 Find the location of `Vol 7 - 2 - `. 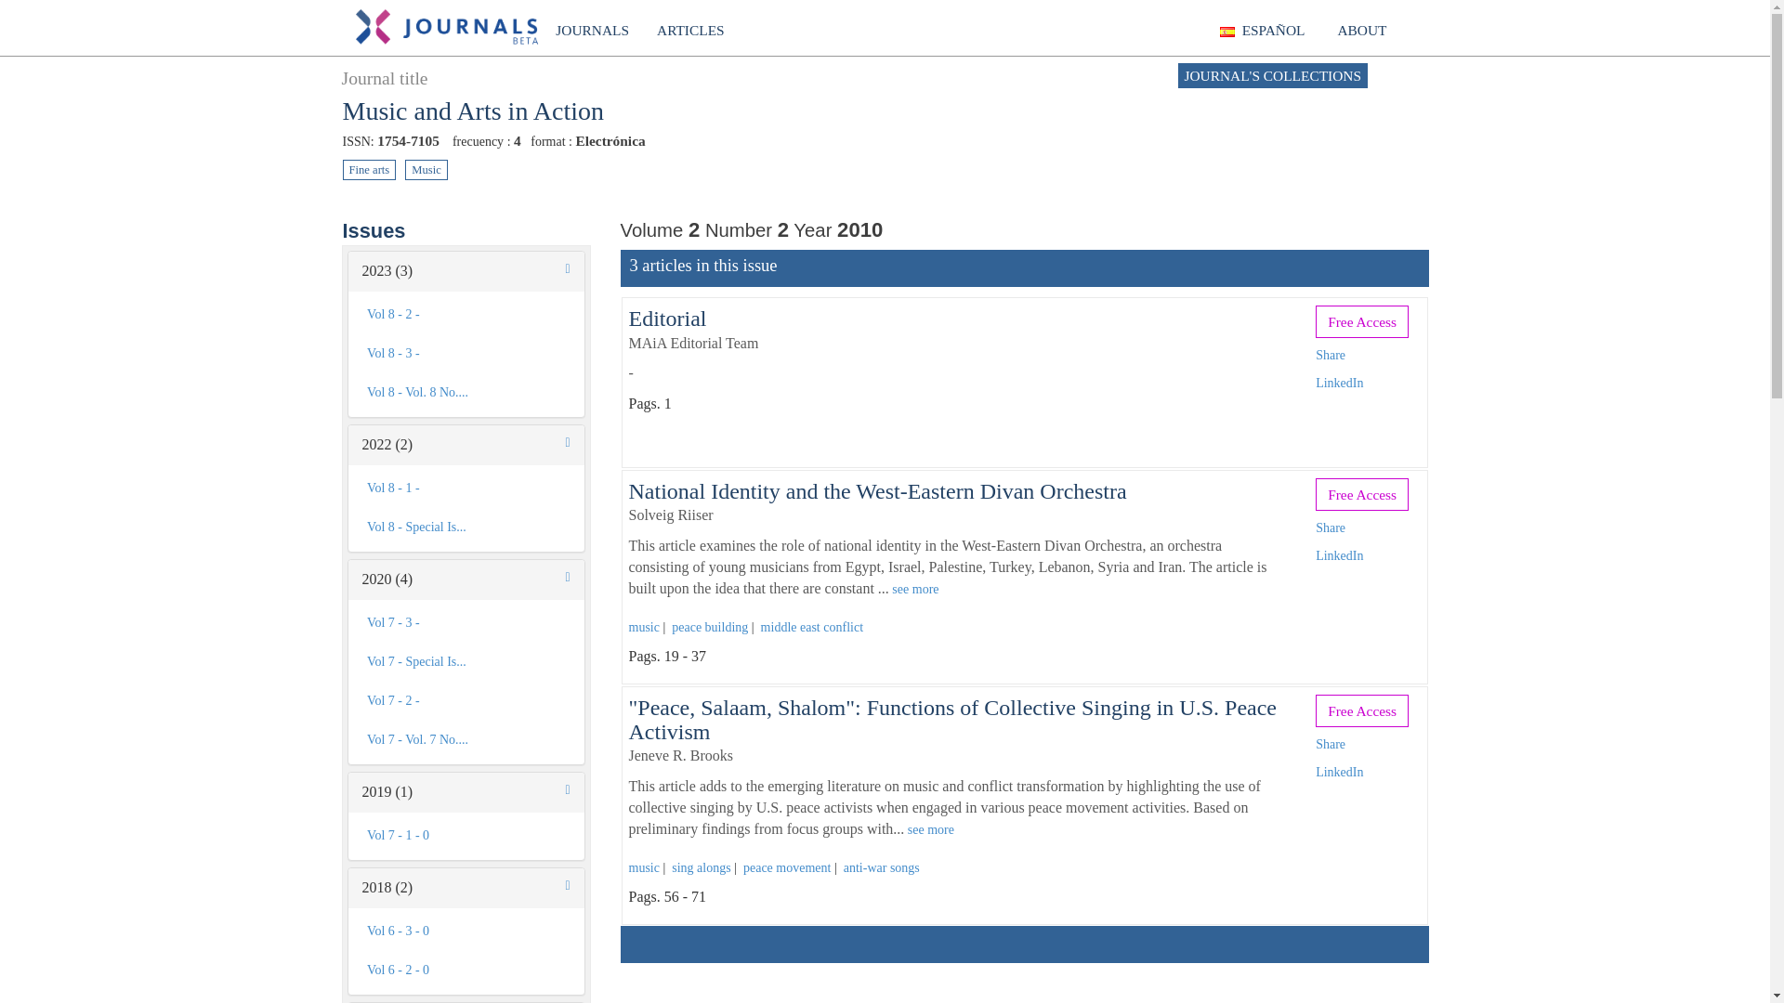

Vol 7 - 2 -  is located at coordinates (466, 701).